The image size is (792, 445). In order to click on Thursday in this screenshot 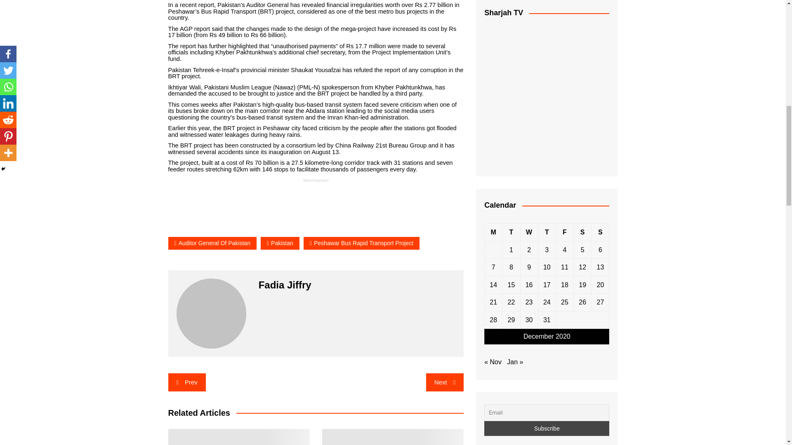, I will do `click(547, 232)`.